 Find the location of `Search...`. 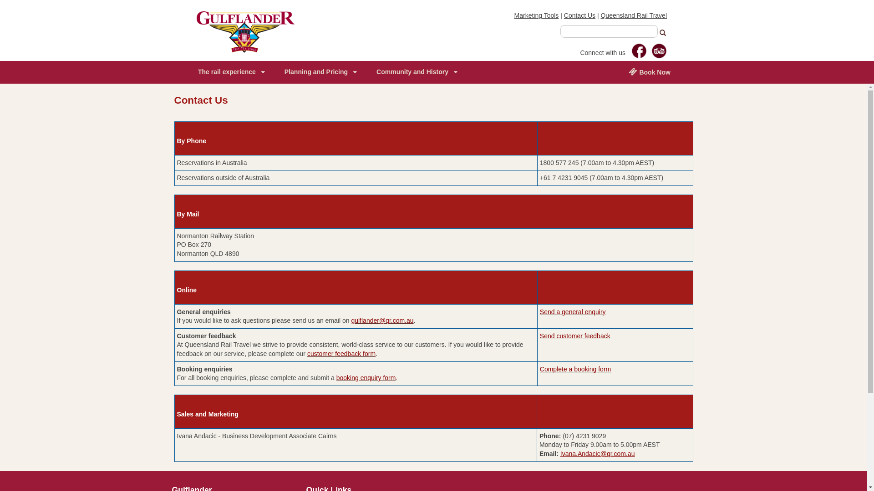

Search... is located at coordinates (609, 31).